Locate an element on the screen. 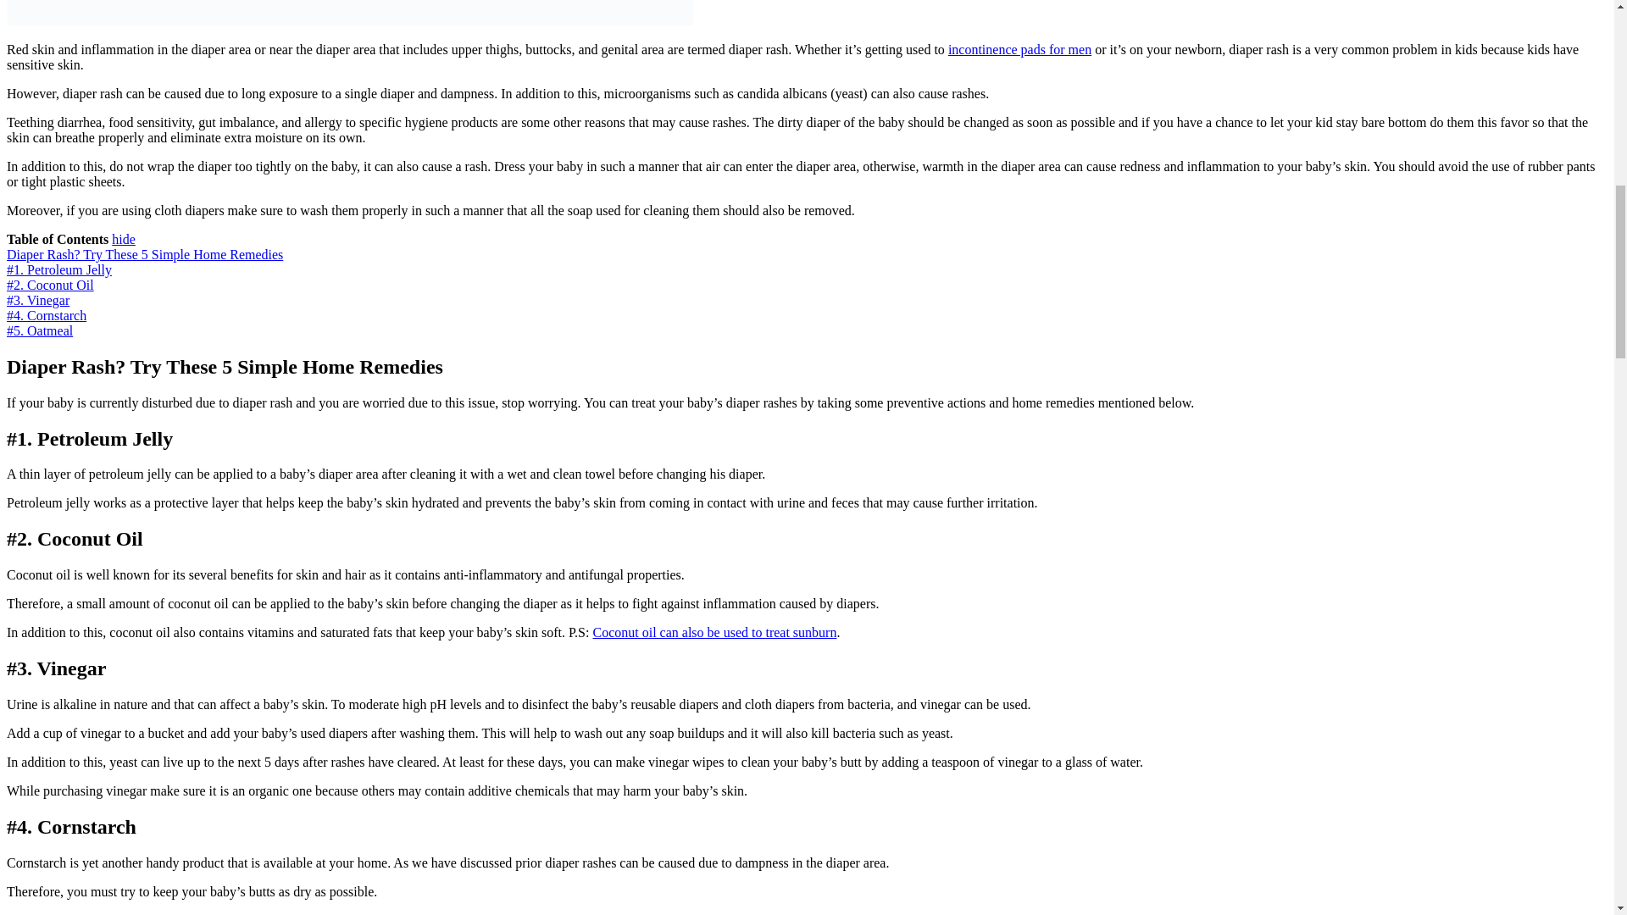 This screenshot has width=1627, height=915. hide is located at coordinates (124, 239).